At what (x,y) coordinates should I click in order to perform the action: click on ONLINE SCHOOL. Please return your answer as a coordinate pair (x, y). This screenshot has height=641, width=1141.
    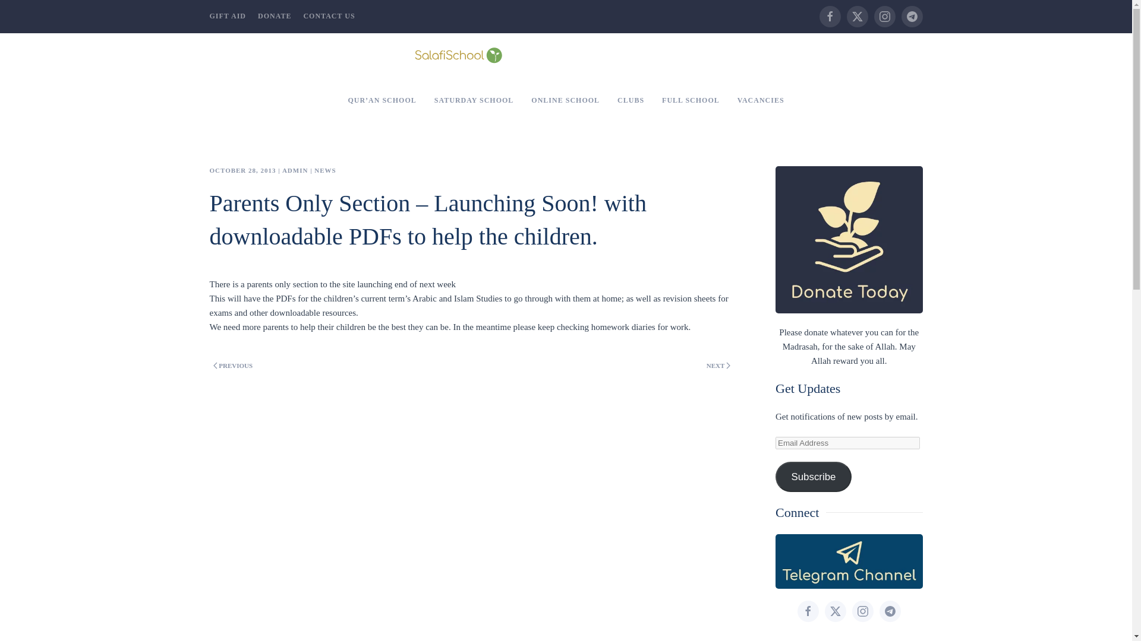
    Looking at the image, I should click on (565, 100).